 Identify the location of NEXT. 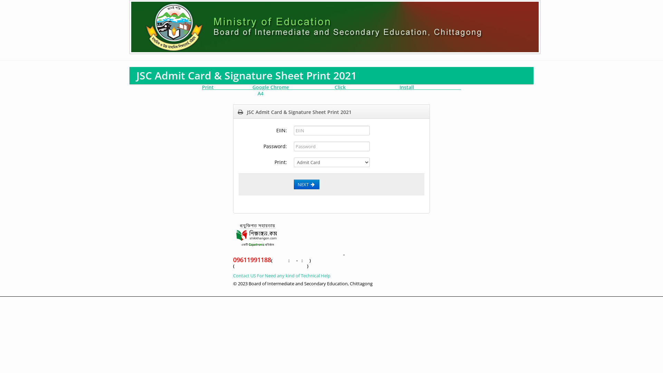
(307, 184).